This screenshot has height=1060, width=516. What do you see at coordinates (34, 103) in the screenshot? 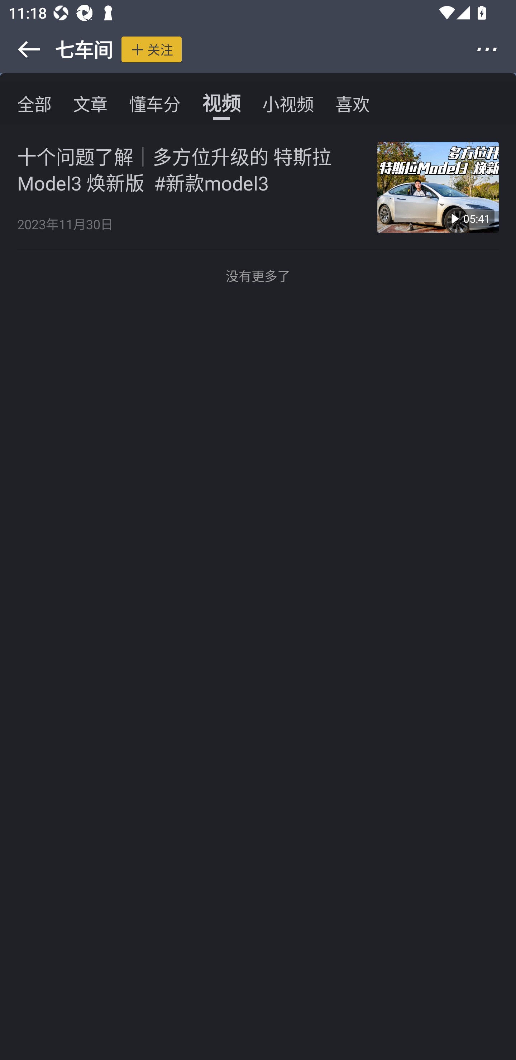
I see `全部` at bounding box center [34, 103].